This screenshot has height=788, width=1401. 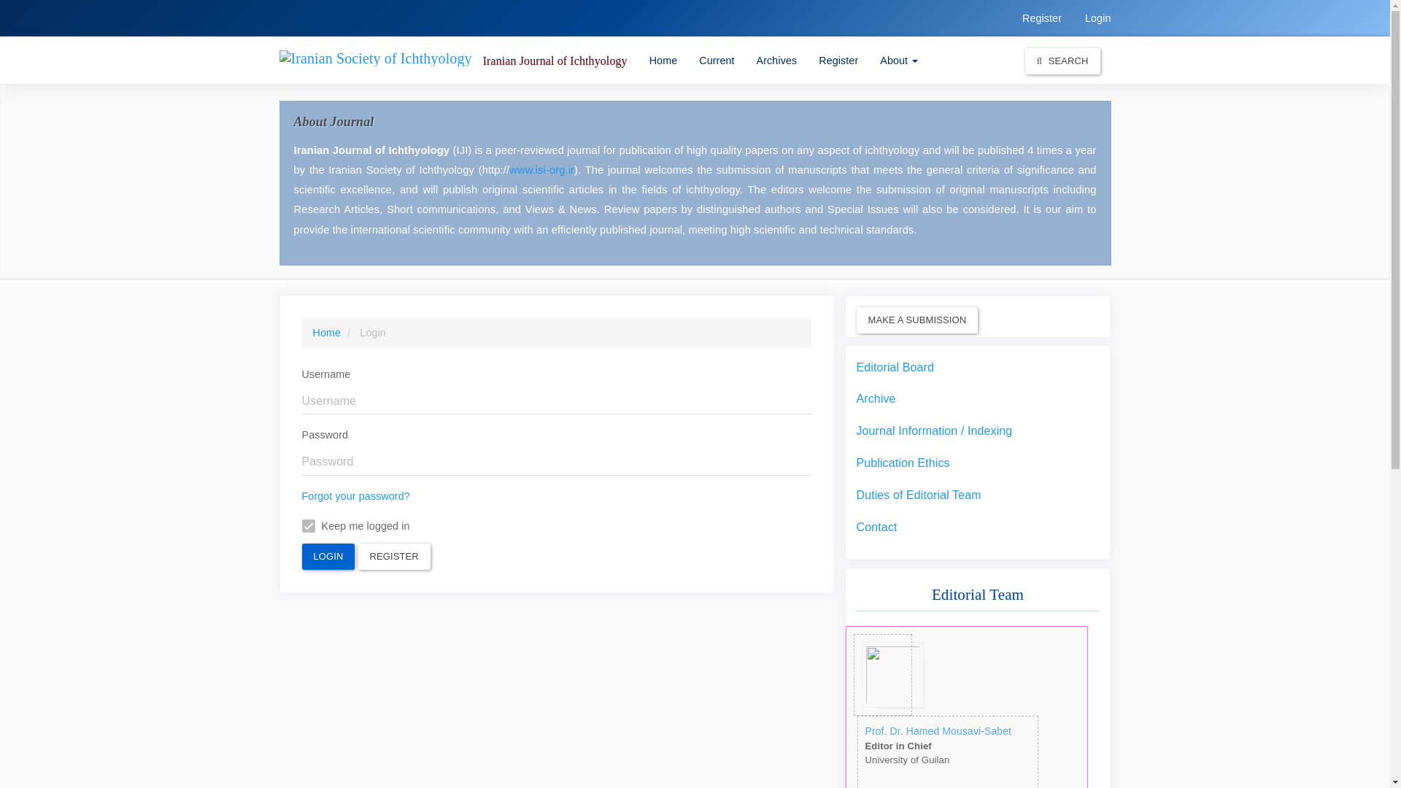 I want to click on LOGIN, so click(x=328, y=556).